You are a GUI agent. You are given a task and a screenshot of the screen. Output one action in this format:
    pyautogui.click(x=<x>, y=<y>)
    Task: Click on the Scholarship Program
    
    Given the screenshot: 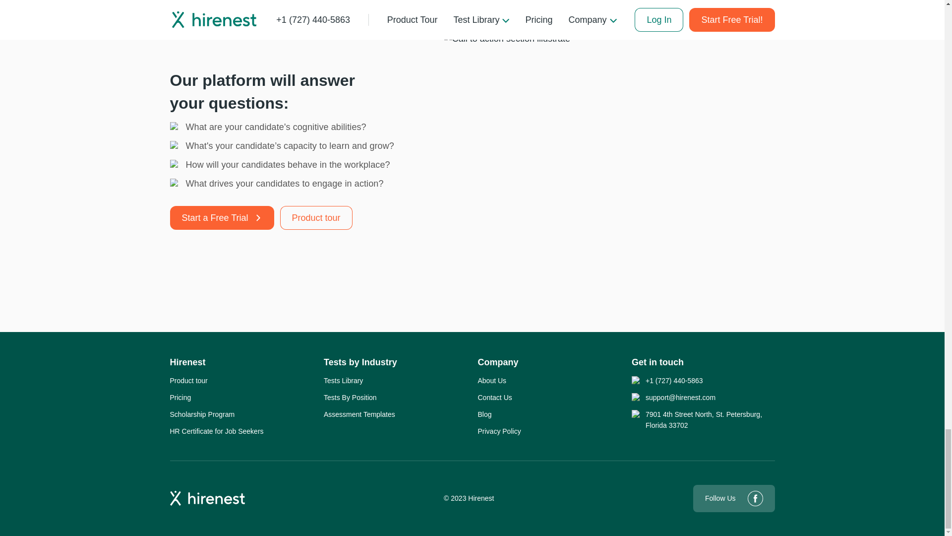 What is the action you would take?
    pyautogui.click(x=201, y=414)
    